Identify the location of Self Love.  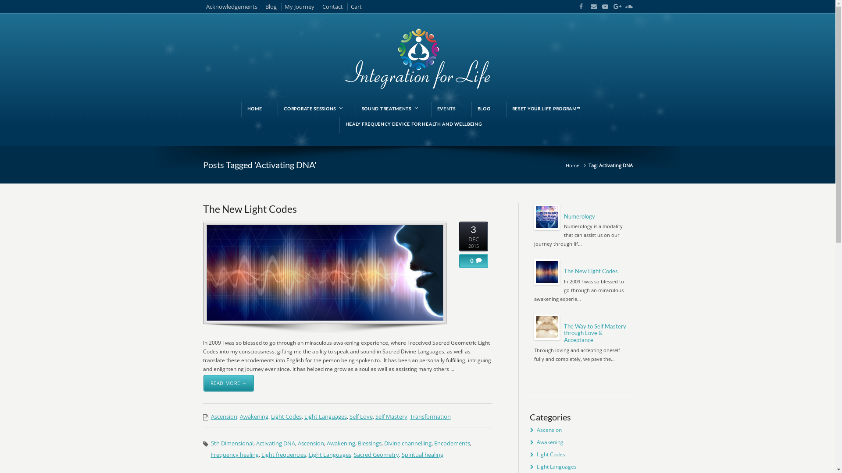
(360, 417).